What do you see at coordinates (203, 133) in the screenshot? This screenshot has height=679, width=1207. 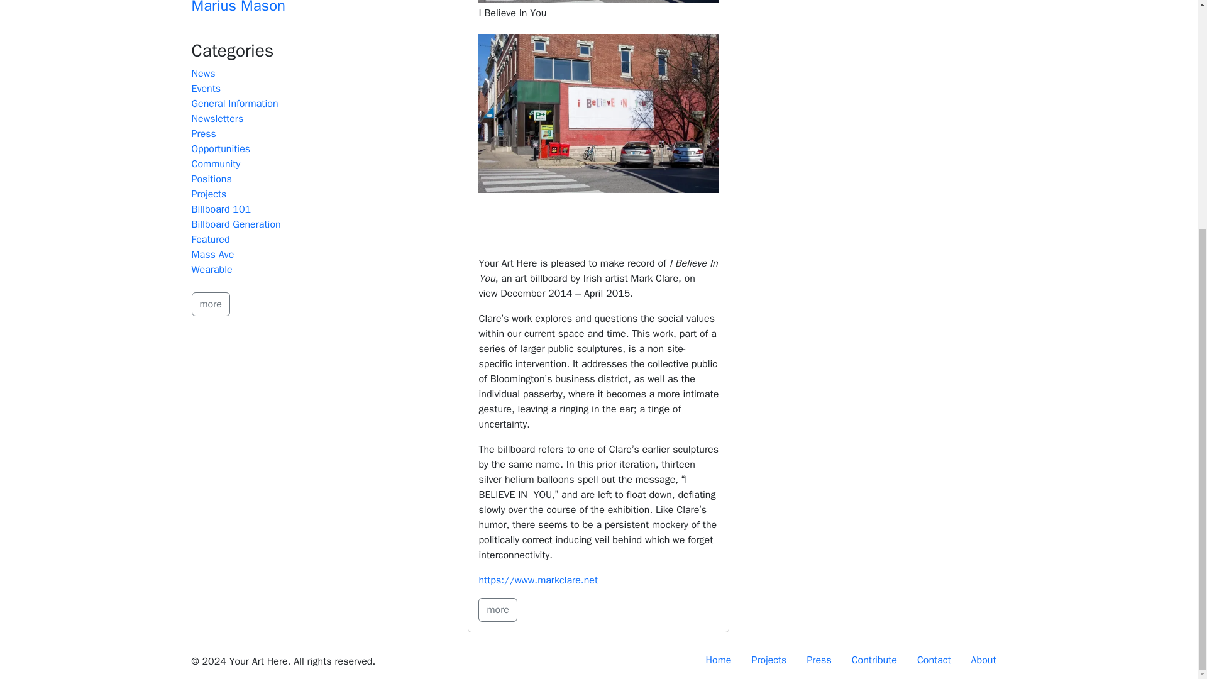 I see `Press` at bounding box center [203, 133].